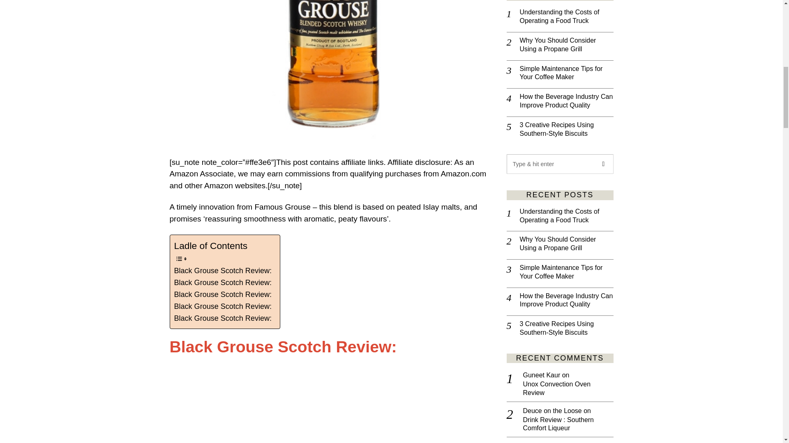 This screenshot has width=789, height=443. What do you see at coordinates (223, 295) in the screenshot?
I see `Black Grouse Scotch Review:` at bounding box center [223, 295].